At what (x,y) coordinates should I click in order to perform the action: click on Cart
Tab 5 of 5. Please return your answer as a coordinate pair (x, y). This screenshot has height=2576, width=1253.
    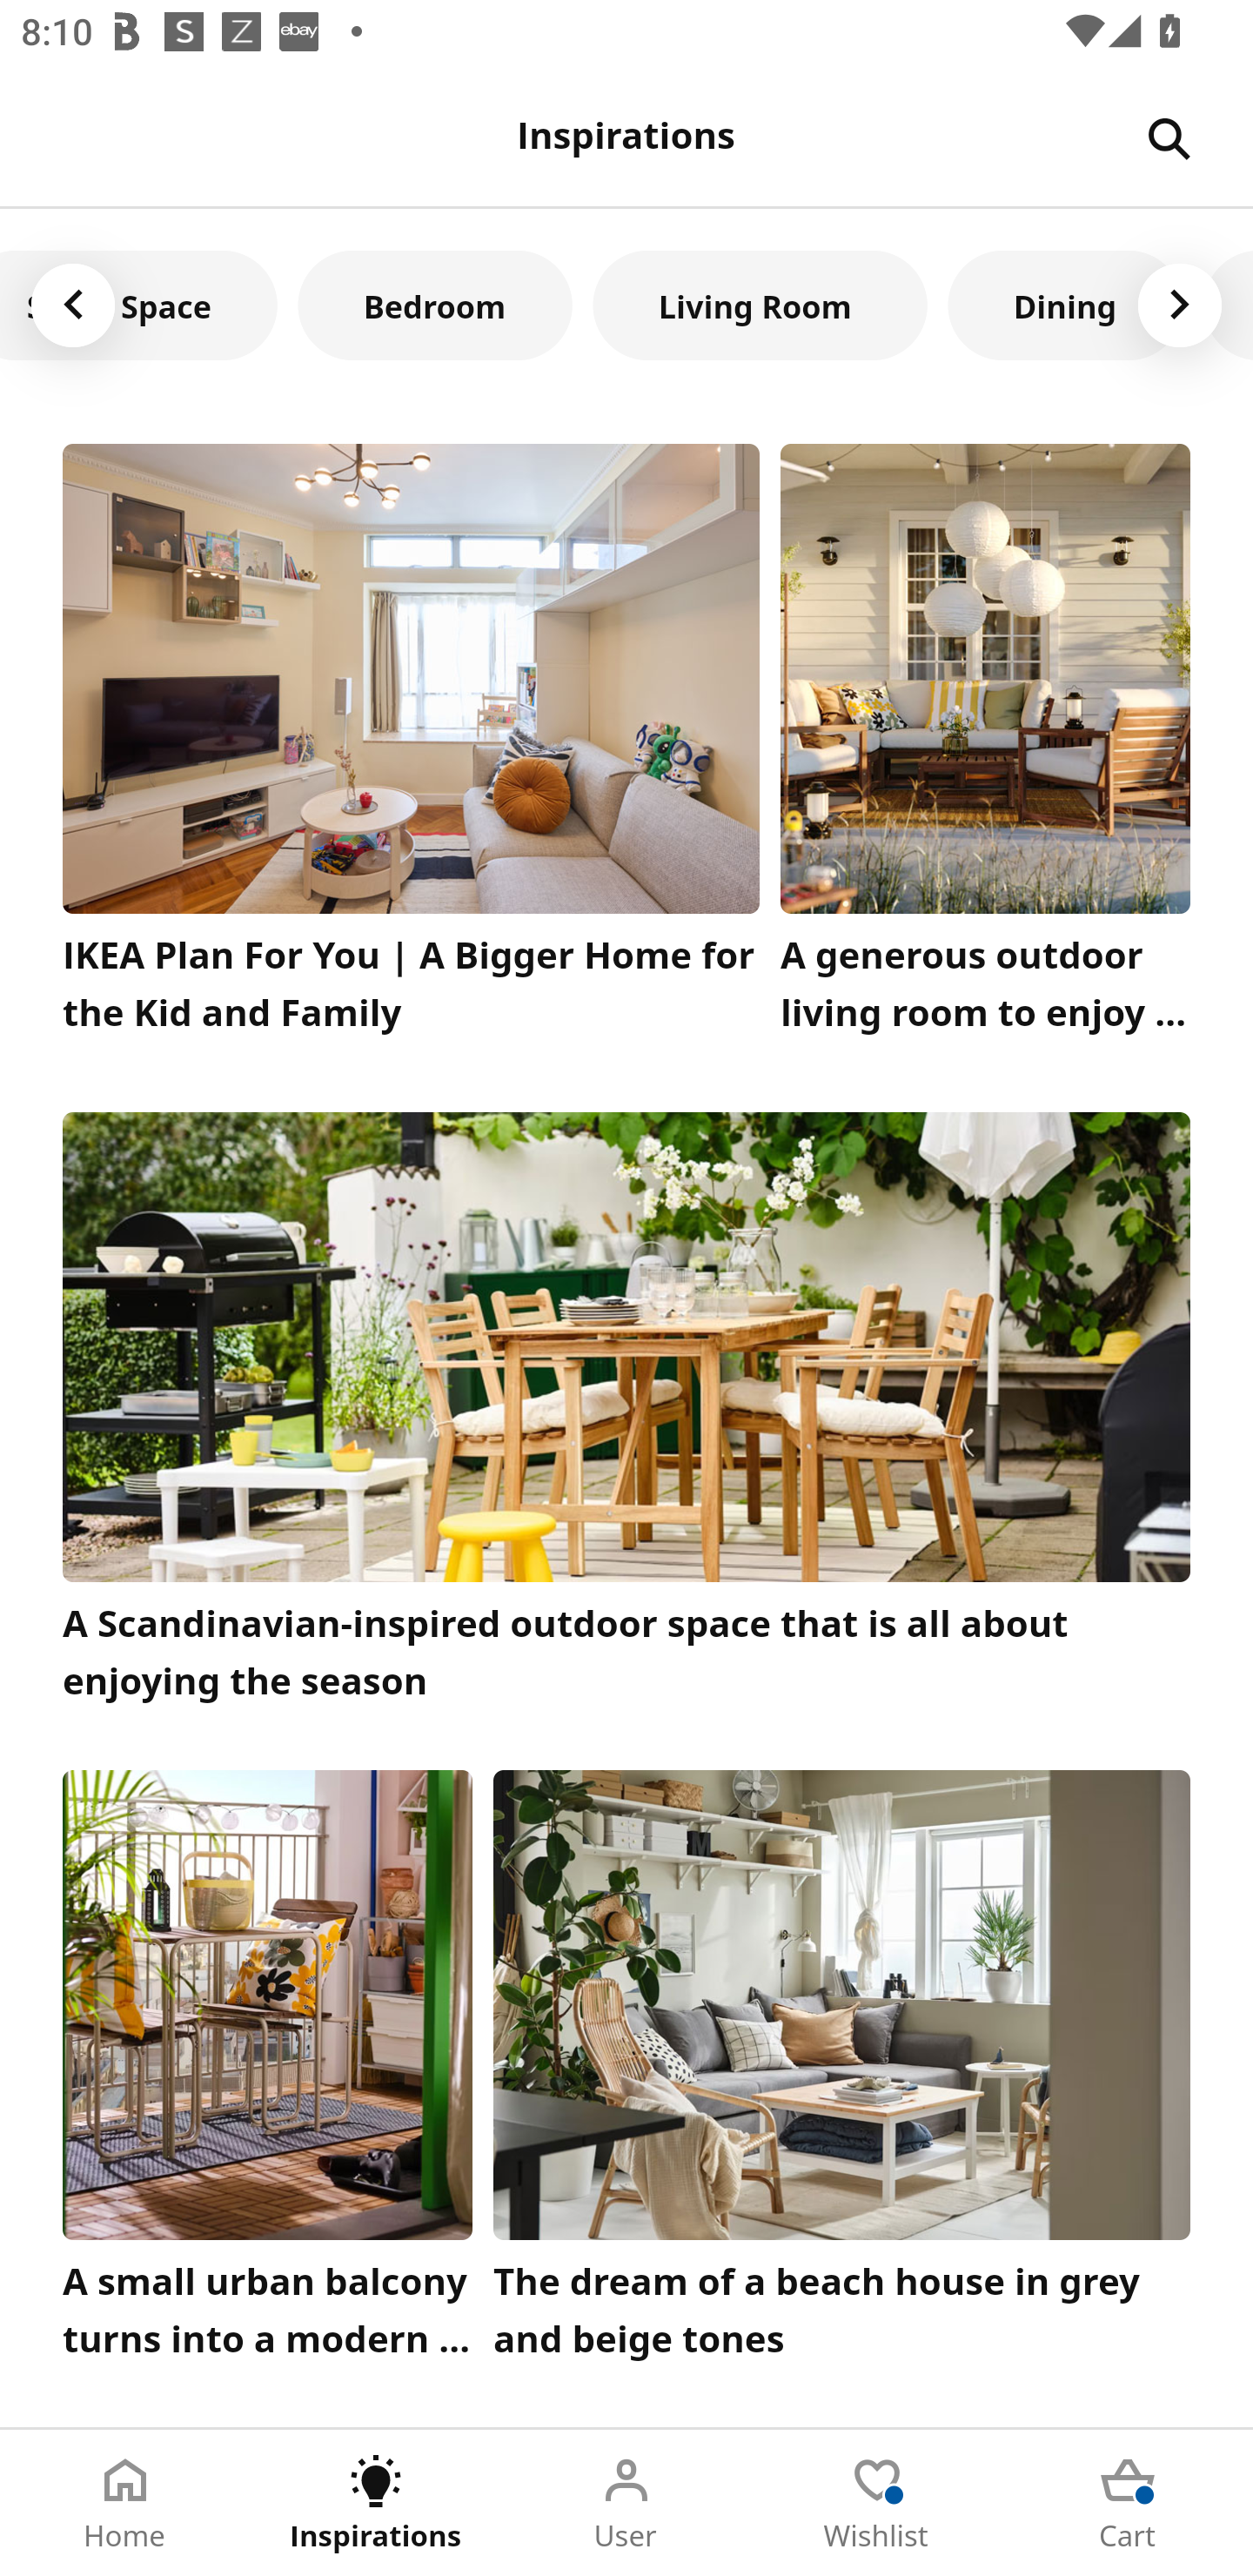
    Looking at the image, I should click on (1128, 2503).